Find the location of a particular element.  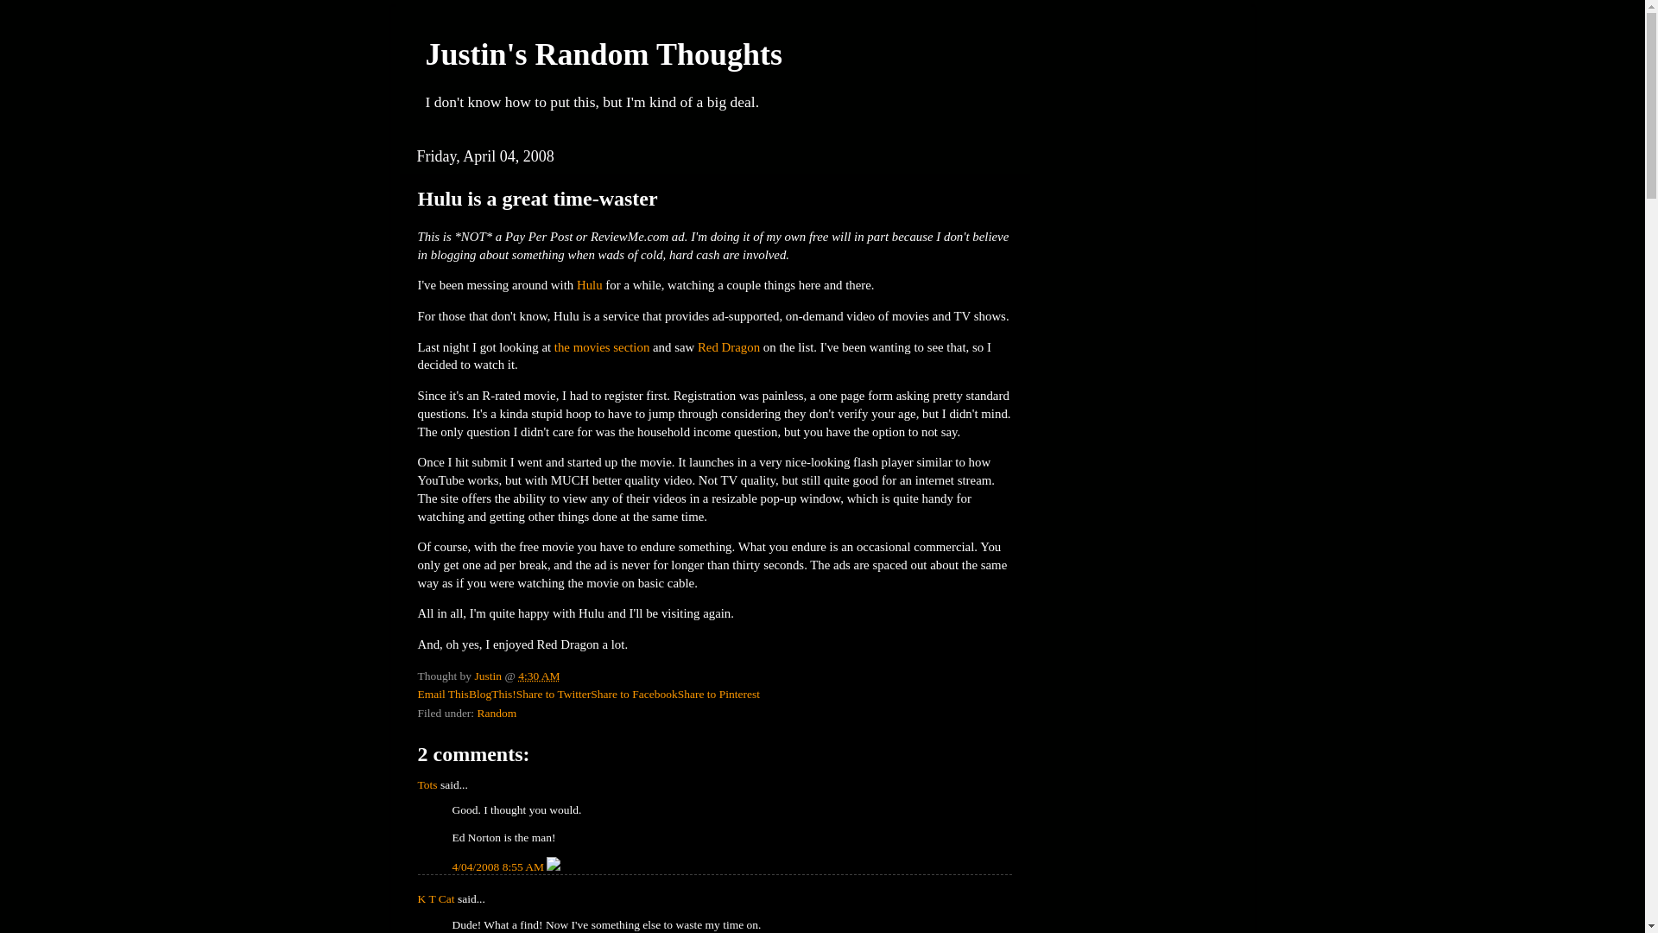

Justin is located at coordinates (490, 676).